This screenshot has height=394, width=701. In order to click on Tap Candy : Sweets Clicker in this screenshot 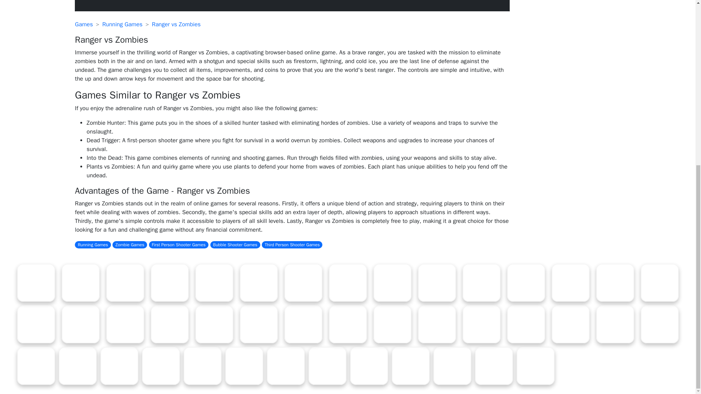, I will do `click(437, 282)`.